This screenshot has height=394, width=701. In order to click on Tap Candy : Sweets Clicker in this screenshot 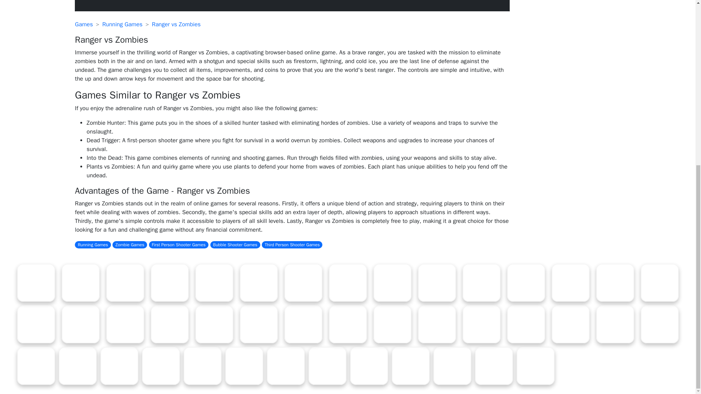, I will do `click(437, 282)`.